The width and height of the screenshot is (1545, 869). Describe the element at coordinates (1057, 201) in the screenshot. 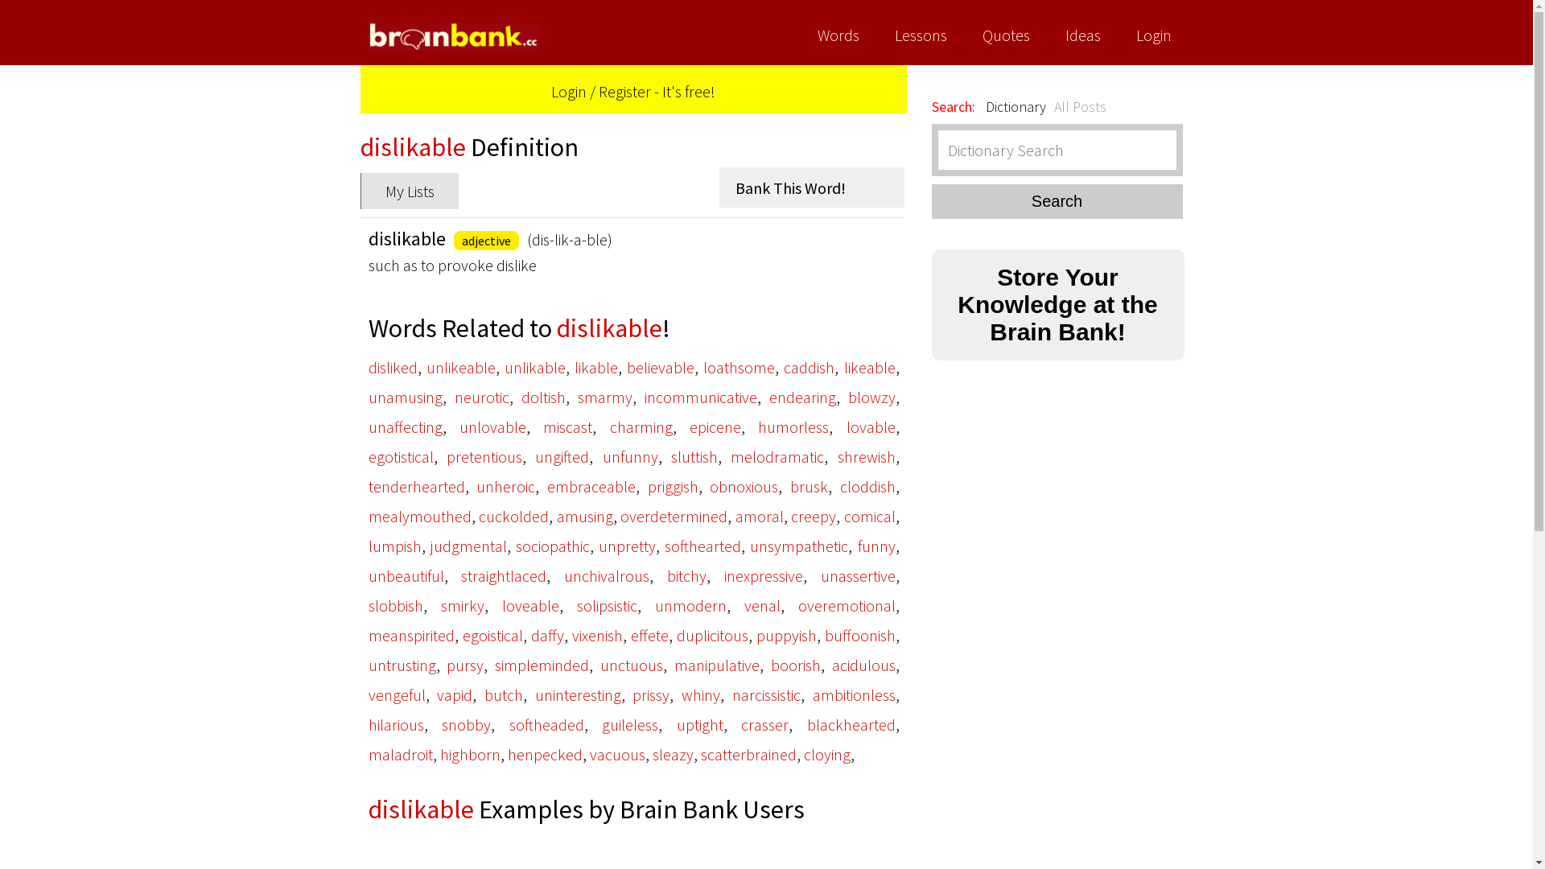

I see `Search` at that location.